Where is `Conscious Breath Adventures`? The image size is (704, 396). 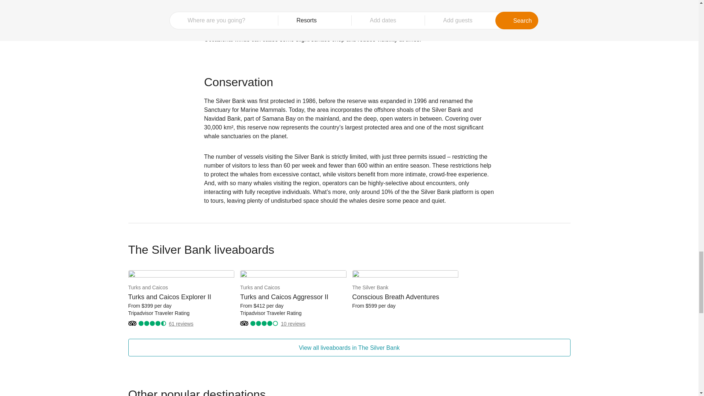 Conscious Breath Adventures is located at coordinates (405, 290).